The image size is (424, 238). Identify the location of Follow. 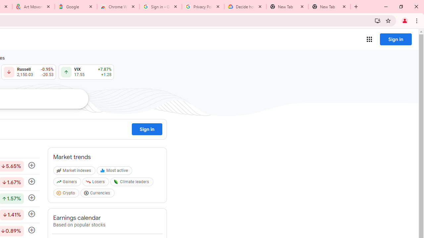
(31, 214).